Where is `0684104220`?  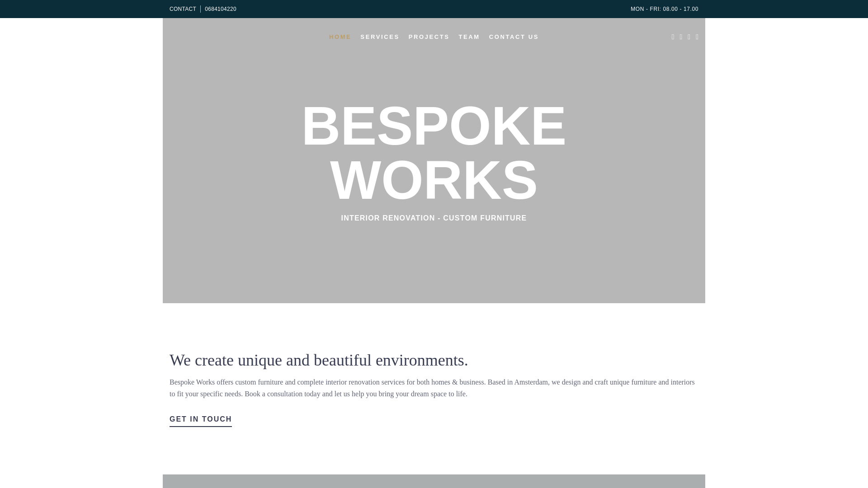
0684104220 is located at coordinates (221, 9).